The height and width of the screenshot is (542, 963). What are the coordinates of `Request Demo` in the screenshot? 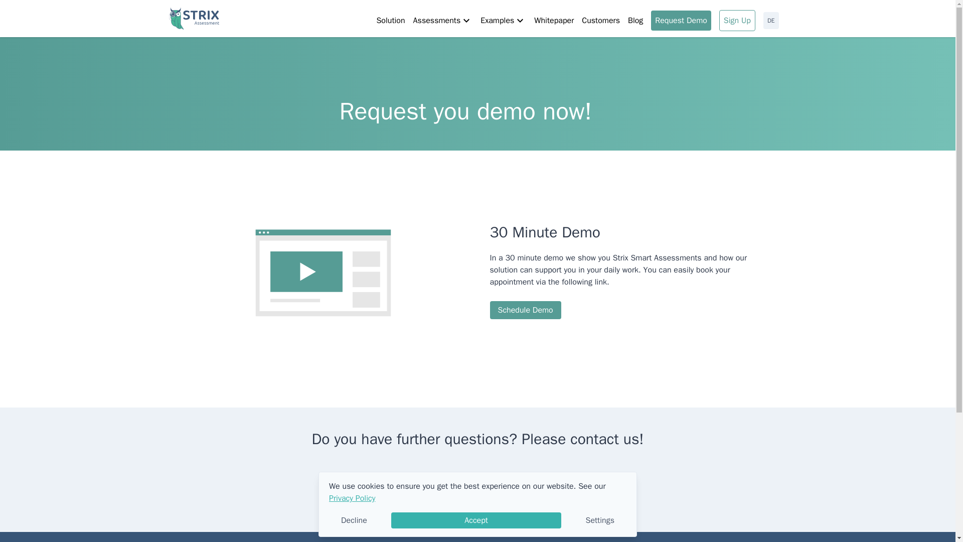 It's located at (681, 20).